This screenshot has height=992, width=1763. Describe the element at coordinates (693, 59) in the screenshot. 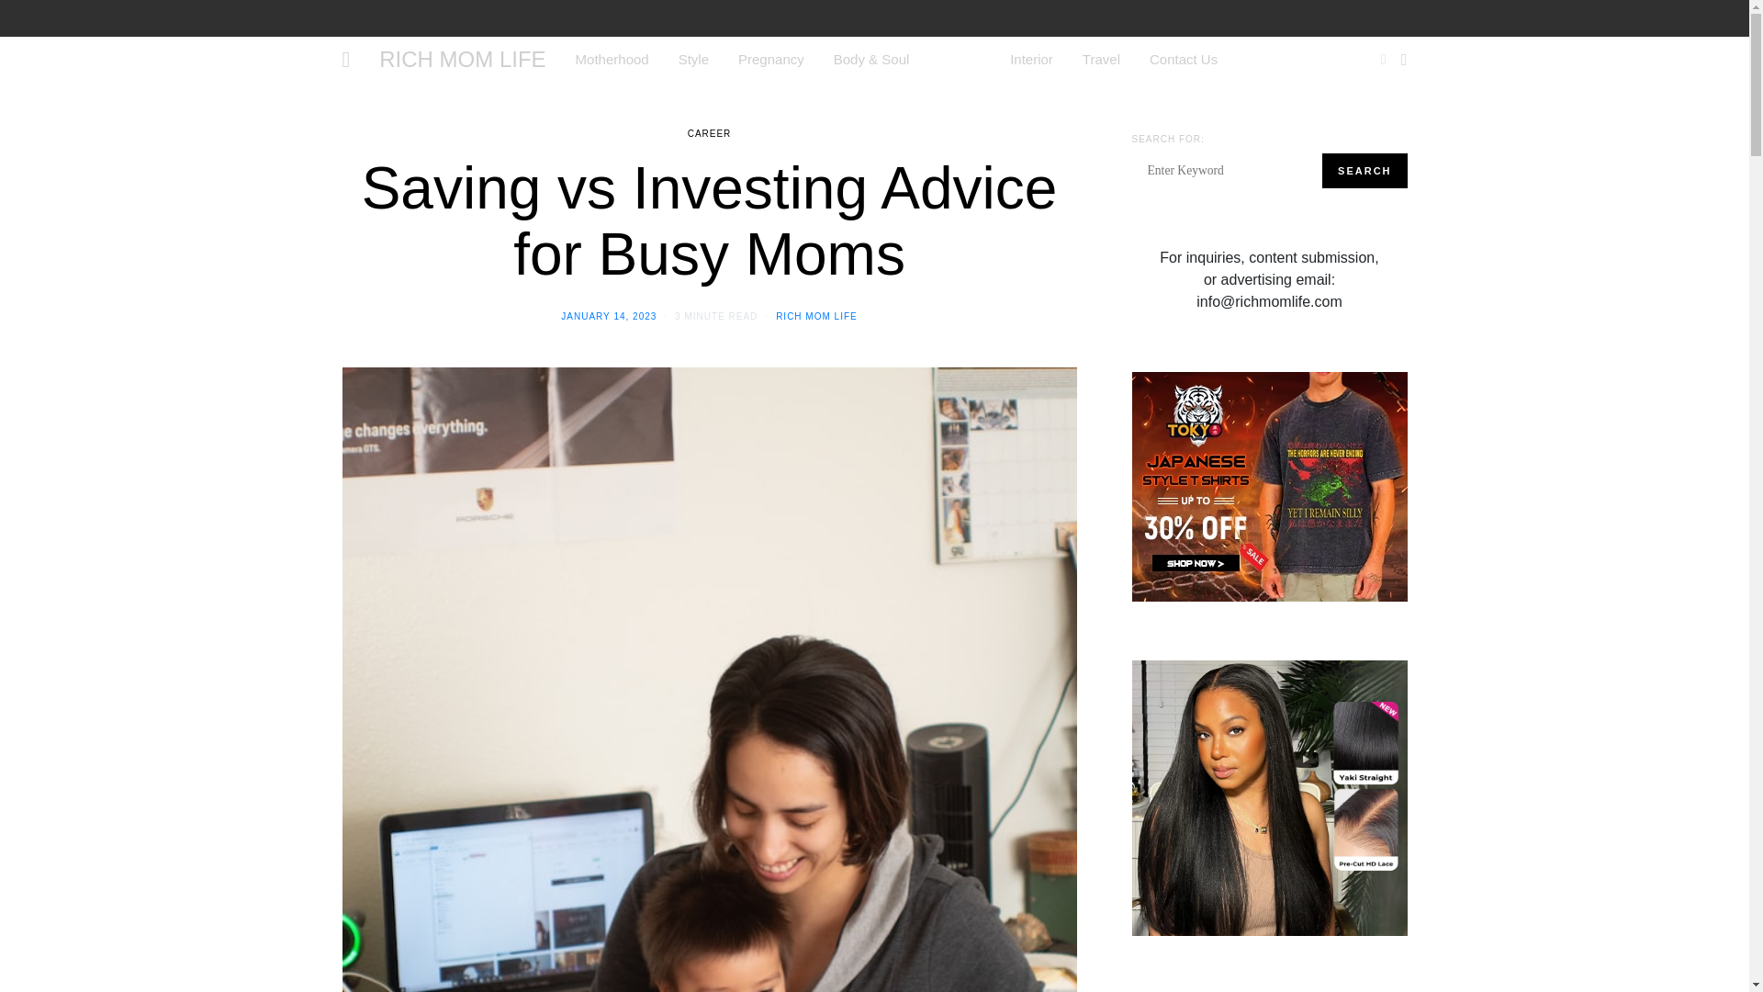

I see `Style` at that location.